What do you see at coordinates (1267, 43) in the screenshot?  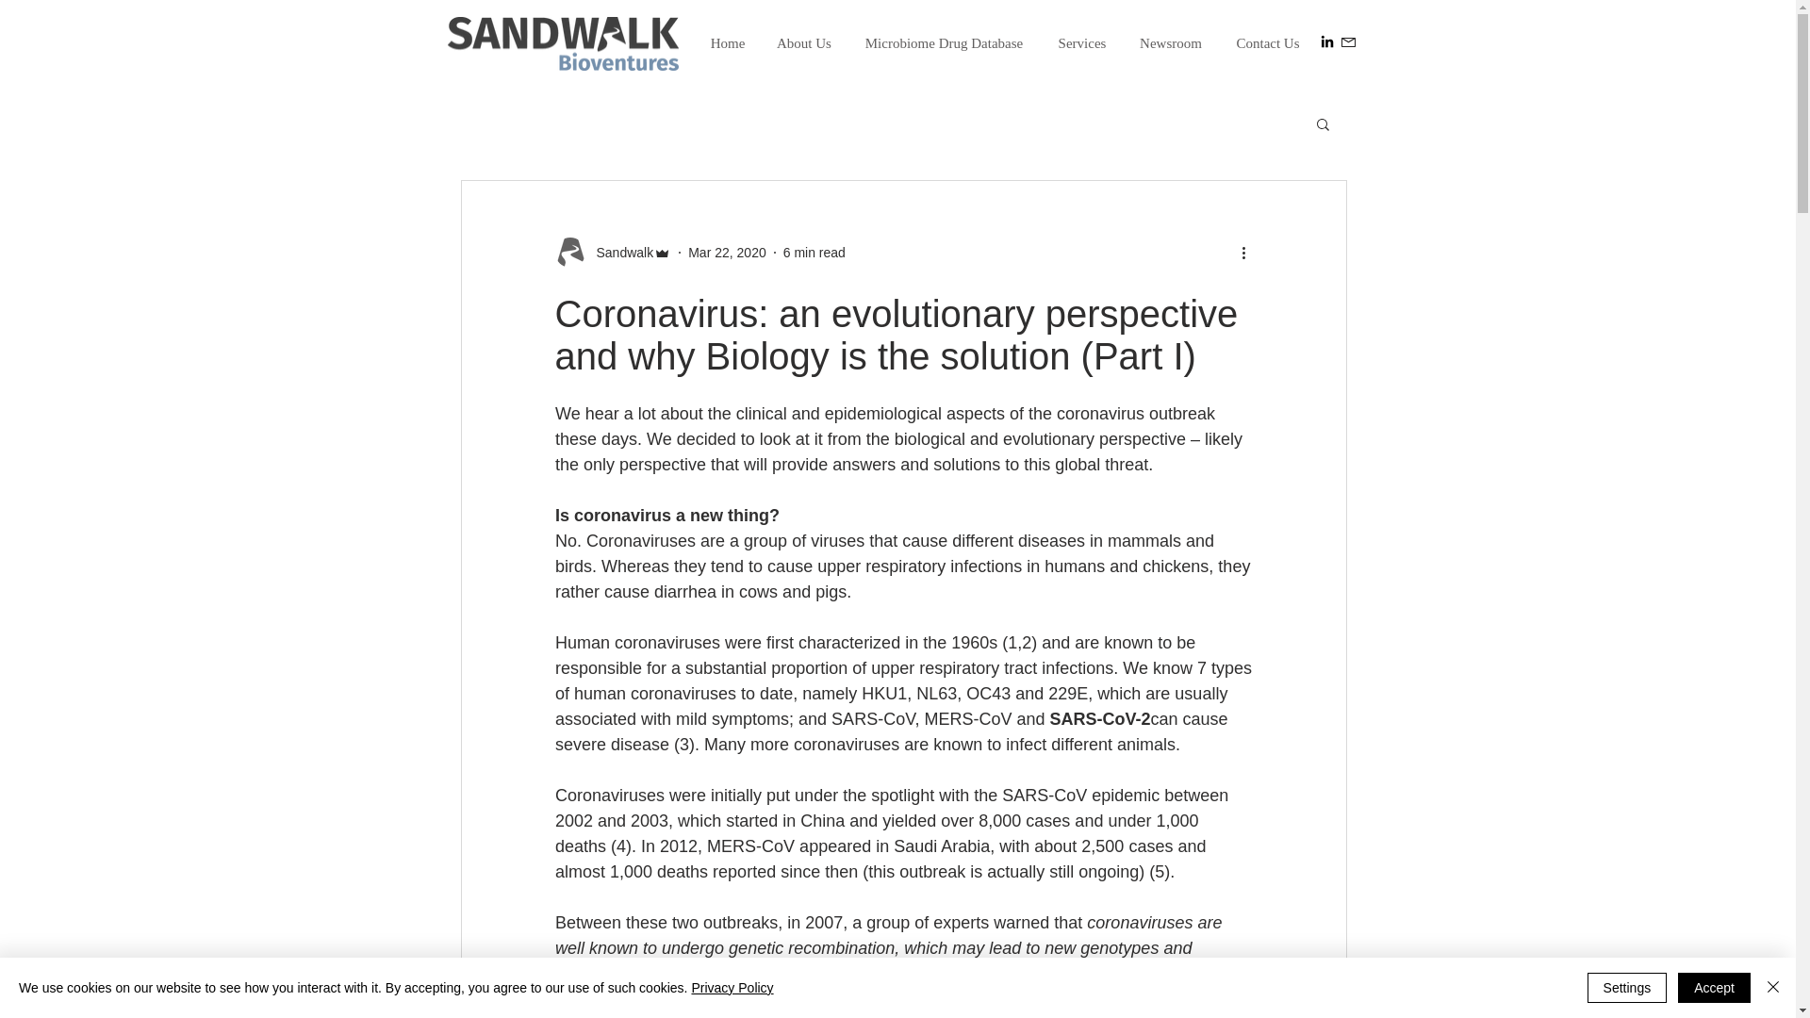 I see `Contact Us` at bounding box center [1267, 43].